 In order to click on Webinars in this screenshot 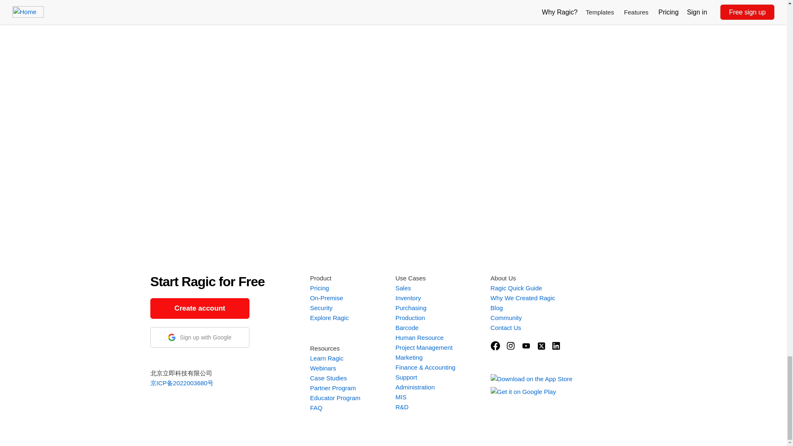, I will do `click(323, 368)`.